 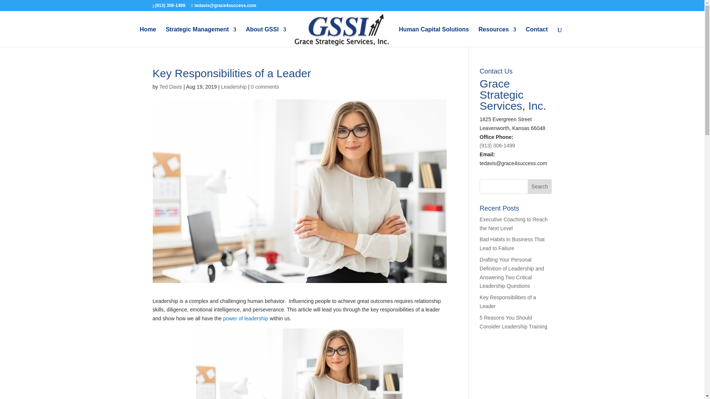 I want to click on About GSSI, so click(x=266, y=37).